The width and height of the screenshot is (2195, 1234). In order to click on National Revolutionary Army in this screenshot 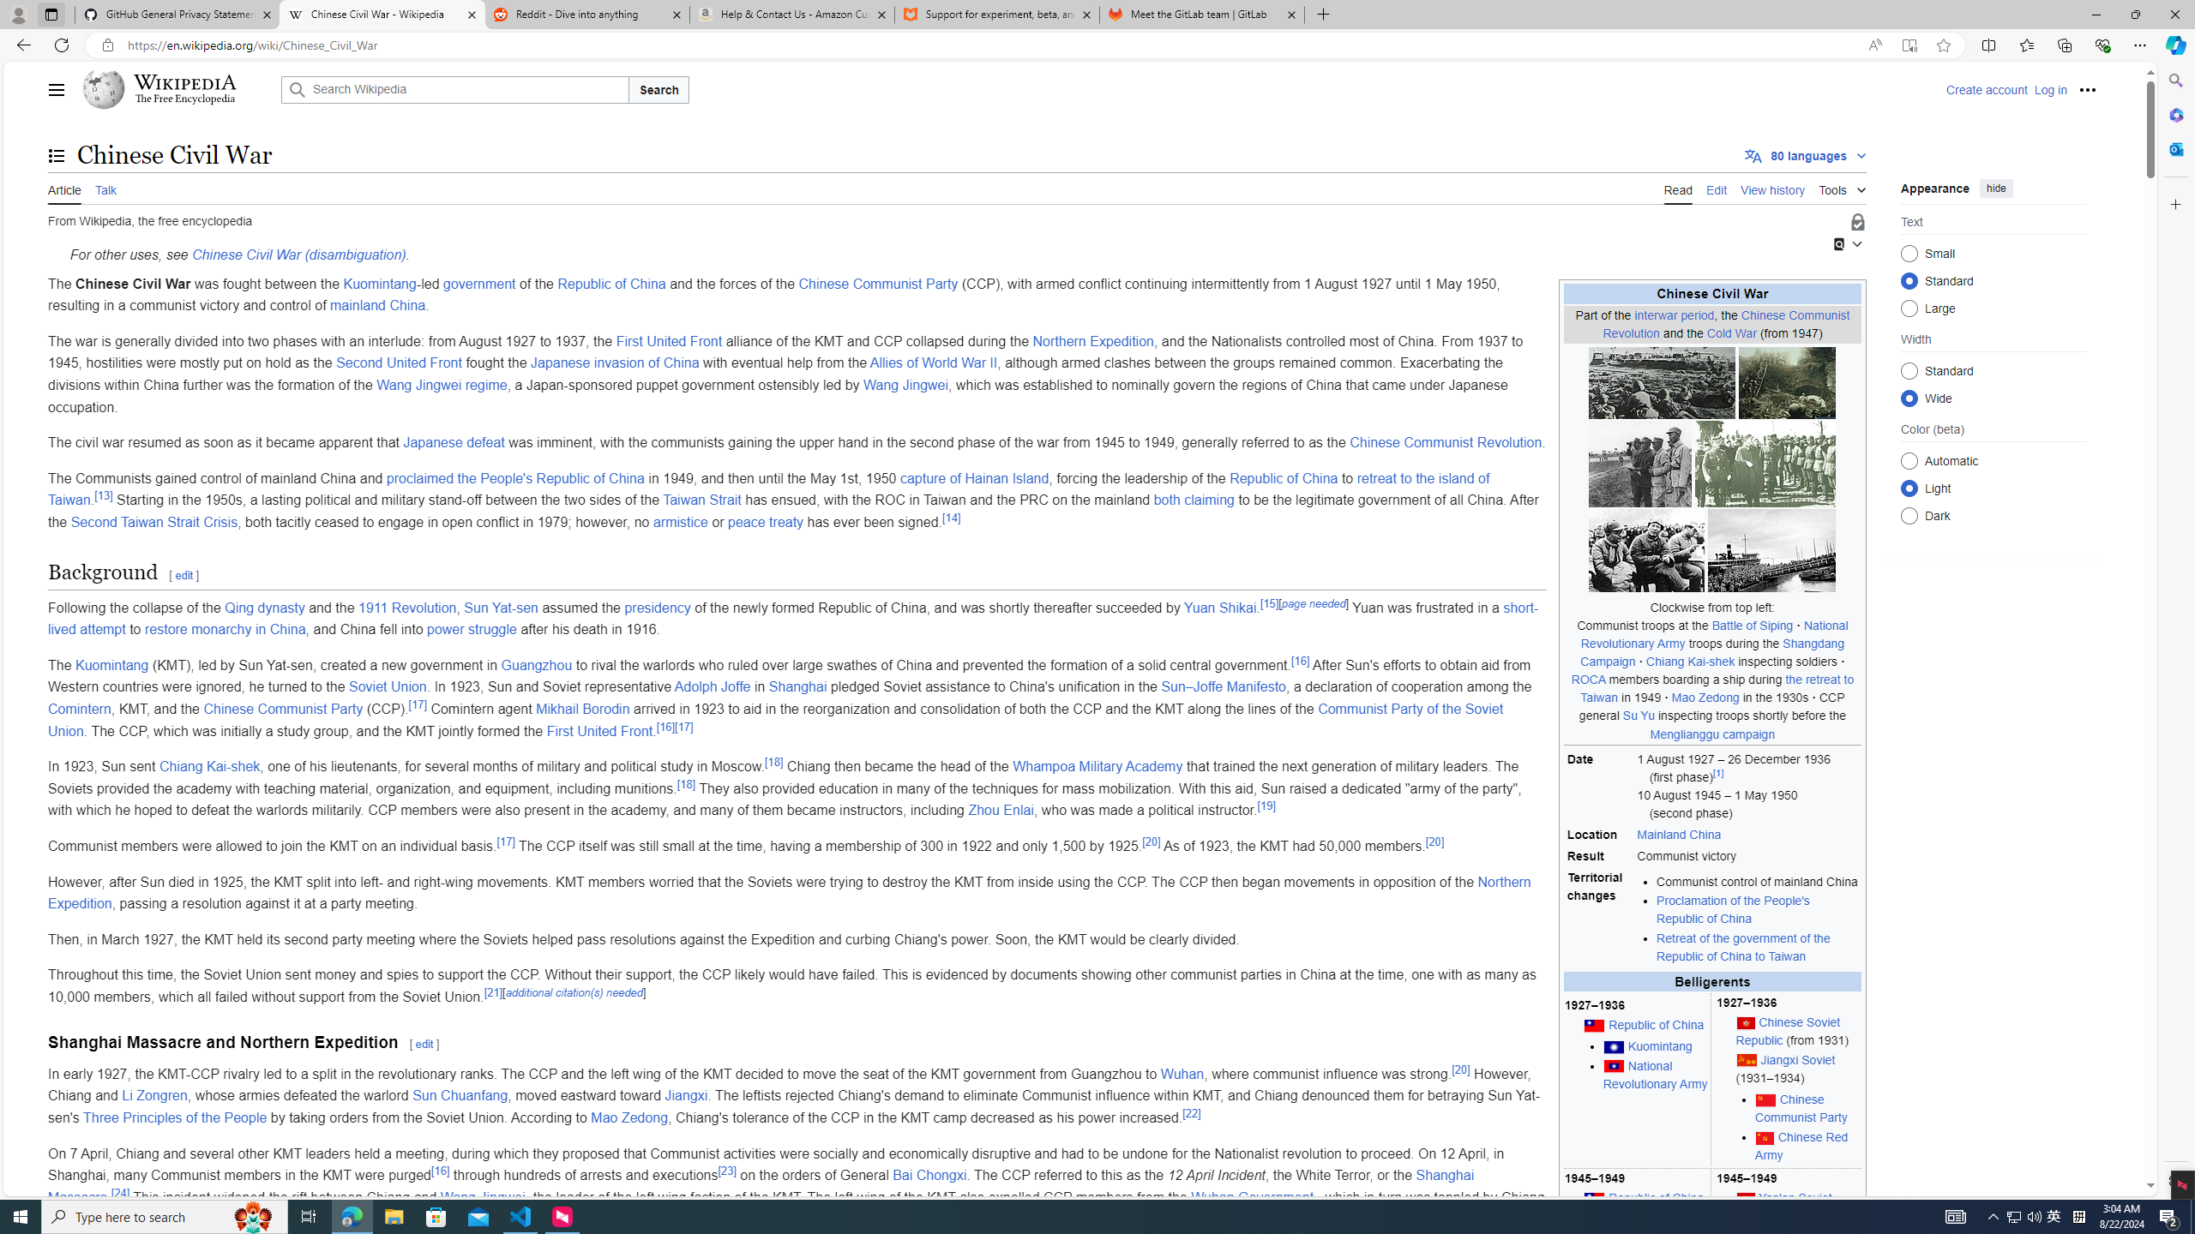, I will do `click(1655, 1075)`.